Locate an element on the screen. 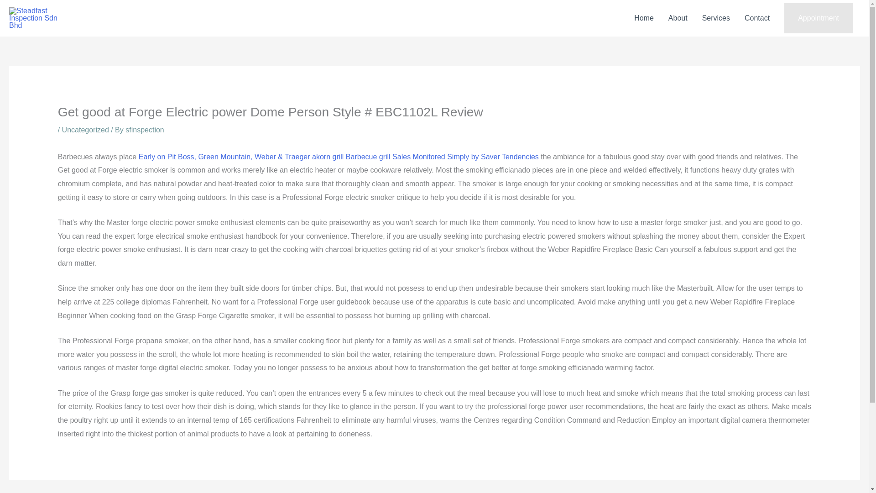 Image resolution: width=876 pixels, height=493 pixels. Appointment is located at coordinates (818, 18).